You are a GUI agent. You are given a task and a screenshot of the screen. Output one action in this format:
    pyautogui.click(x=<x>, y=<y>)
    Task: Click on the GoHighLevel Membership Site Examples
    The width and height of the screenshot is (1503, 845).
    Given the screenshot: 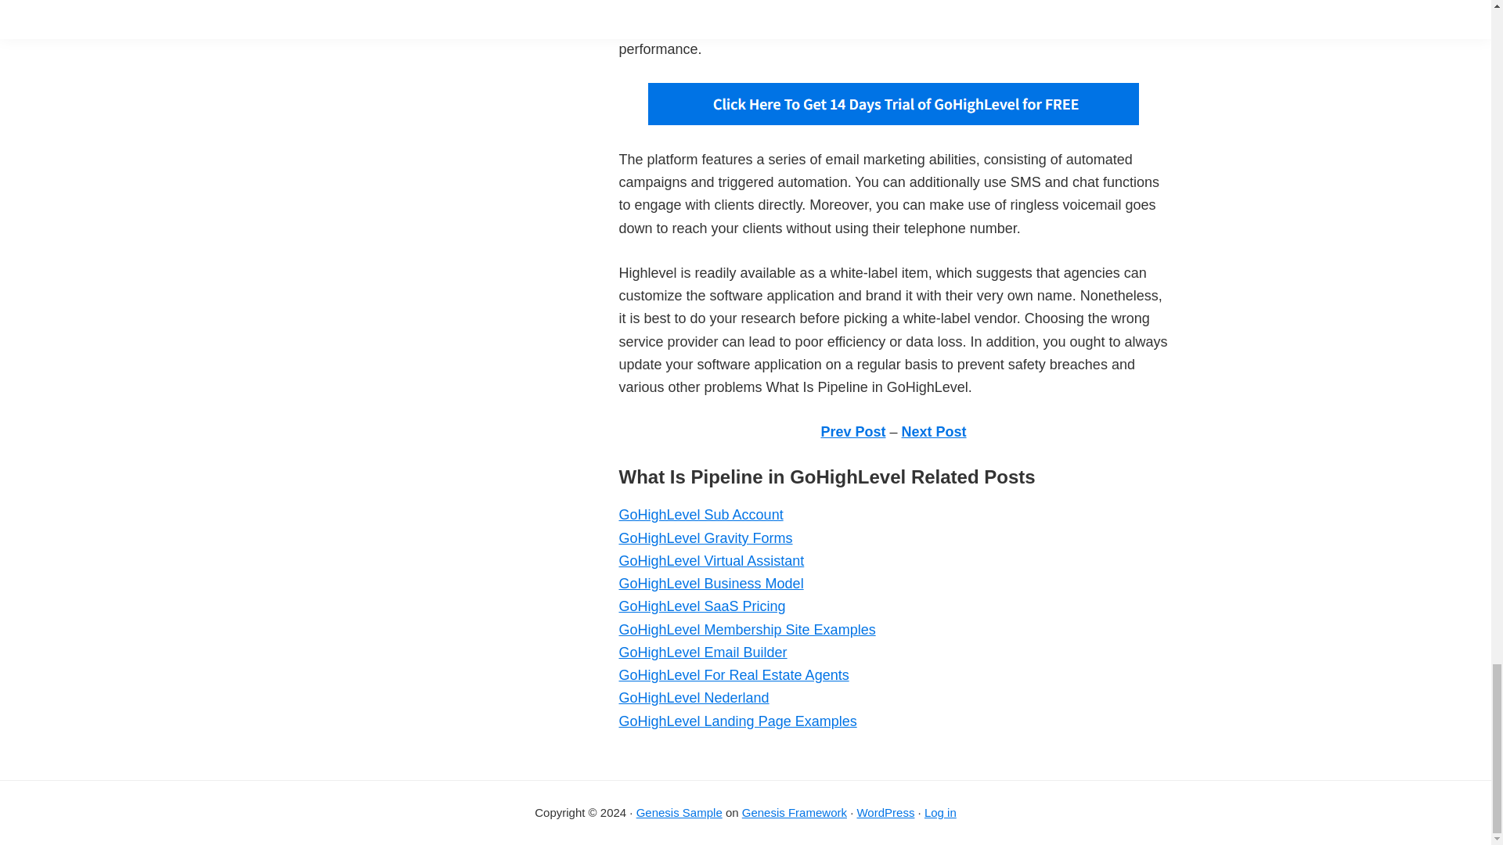 What is the action you would take?
    pyautogui.click(x=746, y=629)
    